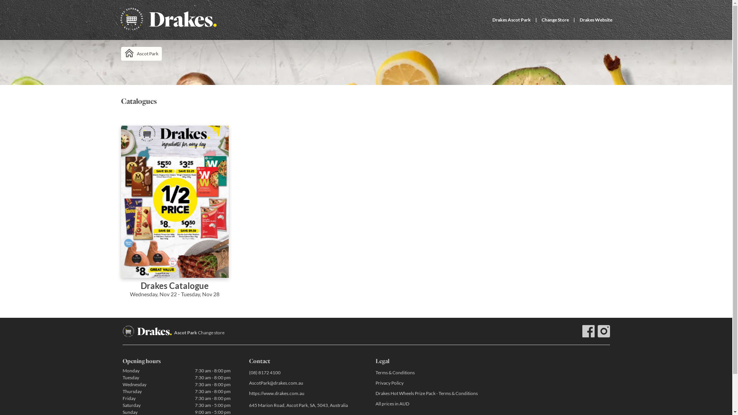 The width and height of the screenshot is (738, 415). I want to click on https://www.drakes.com.au, so click(303, 393).